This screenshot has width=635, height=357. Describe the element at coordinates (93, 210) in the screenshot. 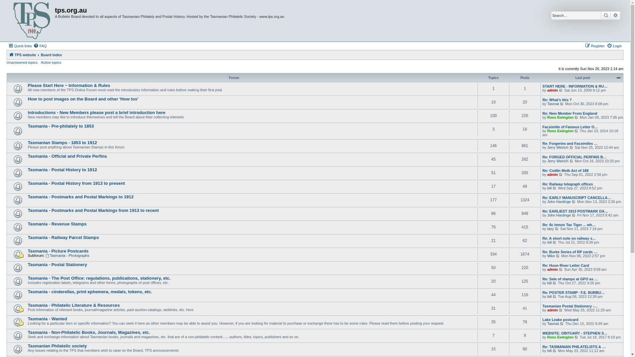

I see `Tasmania - Postmarks and Postal Markings from 1913 to recent` at that location.